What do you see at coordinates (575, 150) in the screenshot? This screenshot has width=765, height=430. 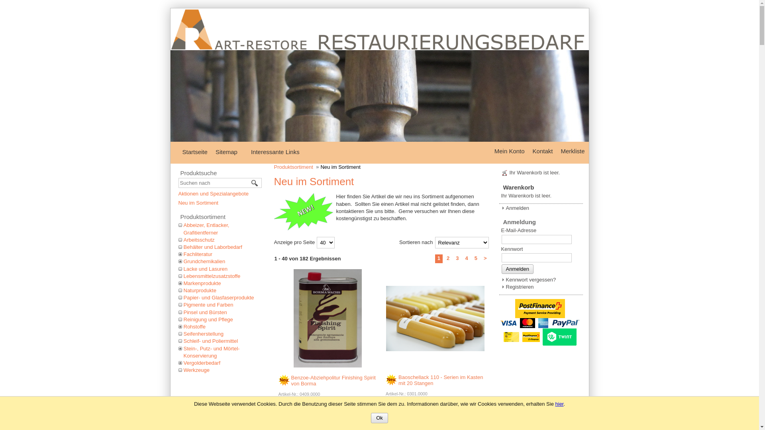 I see `Merkliste` at bounding box center [575, 150].